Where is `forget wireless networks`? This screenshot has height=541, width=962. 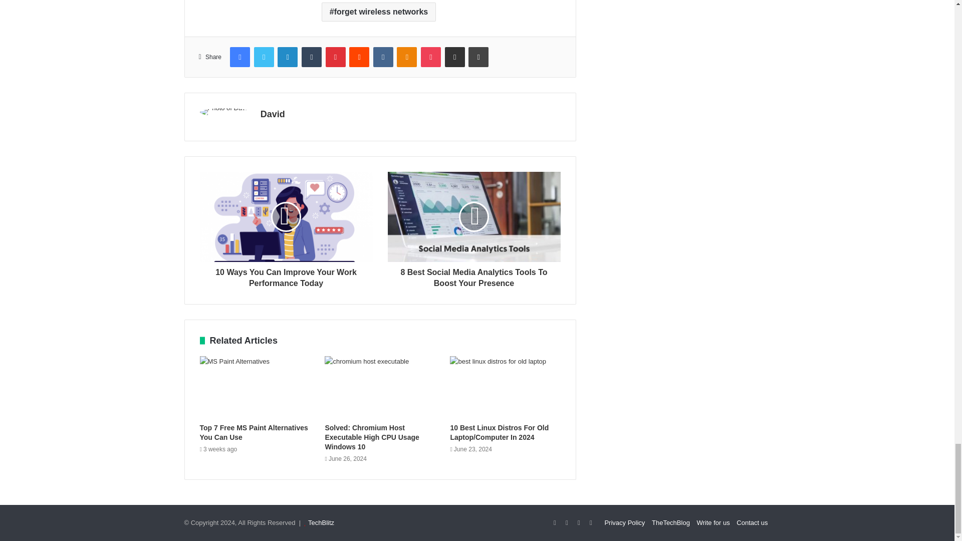
forget wireless networks is located at coordinates (379, 12).